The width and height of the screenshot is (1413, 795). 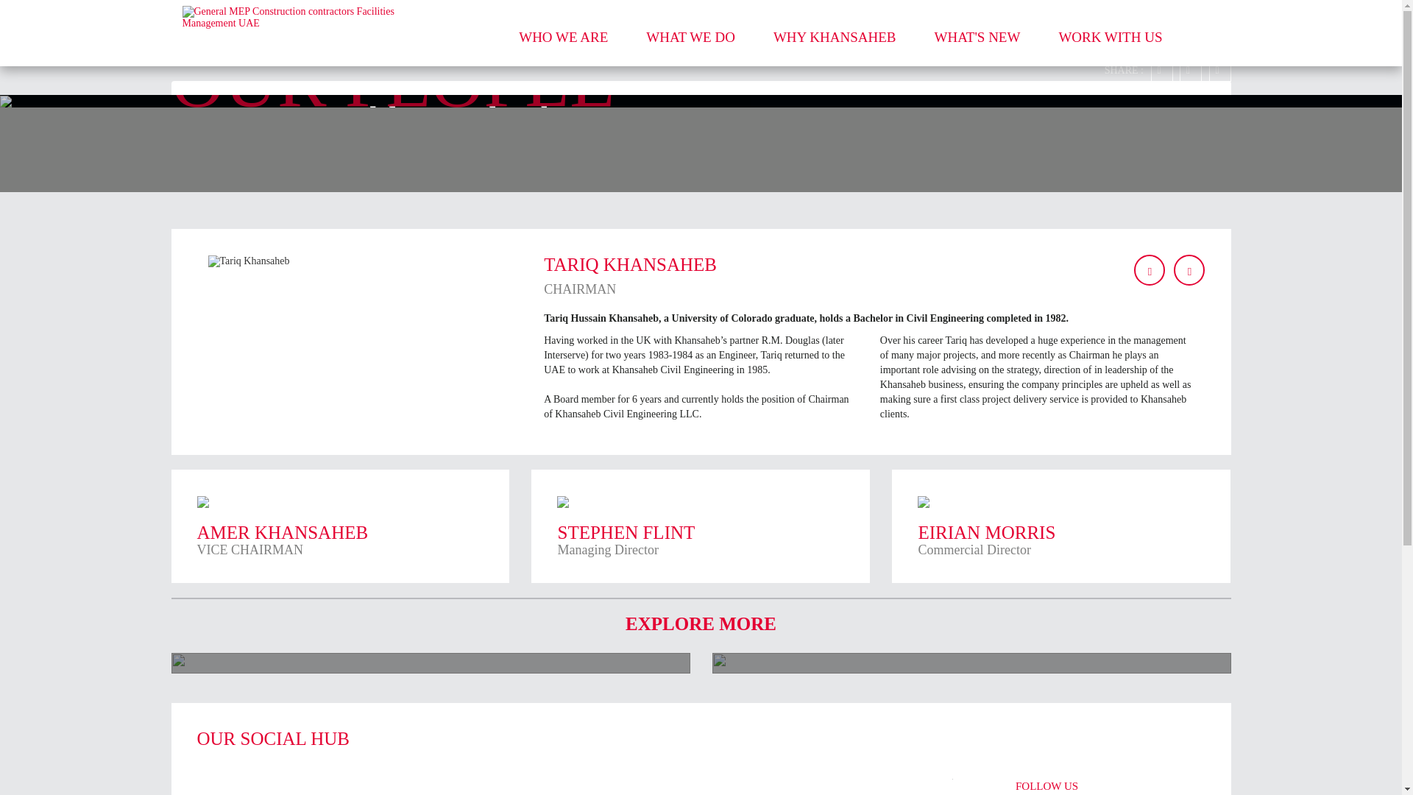 I want to click on OUR HISTORY TIMELINE, so click(x=701, y=526).